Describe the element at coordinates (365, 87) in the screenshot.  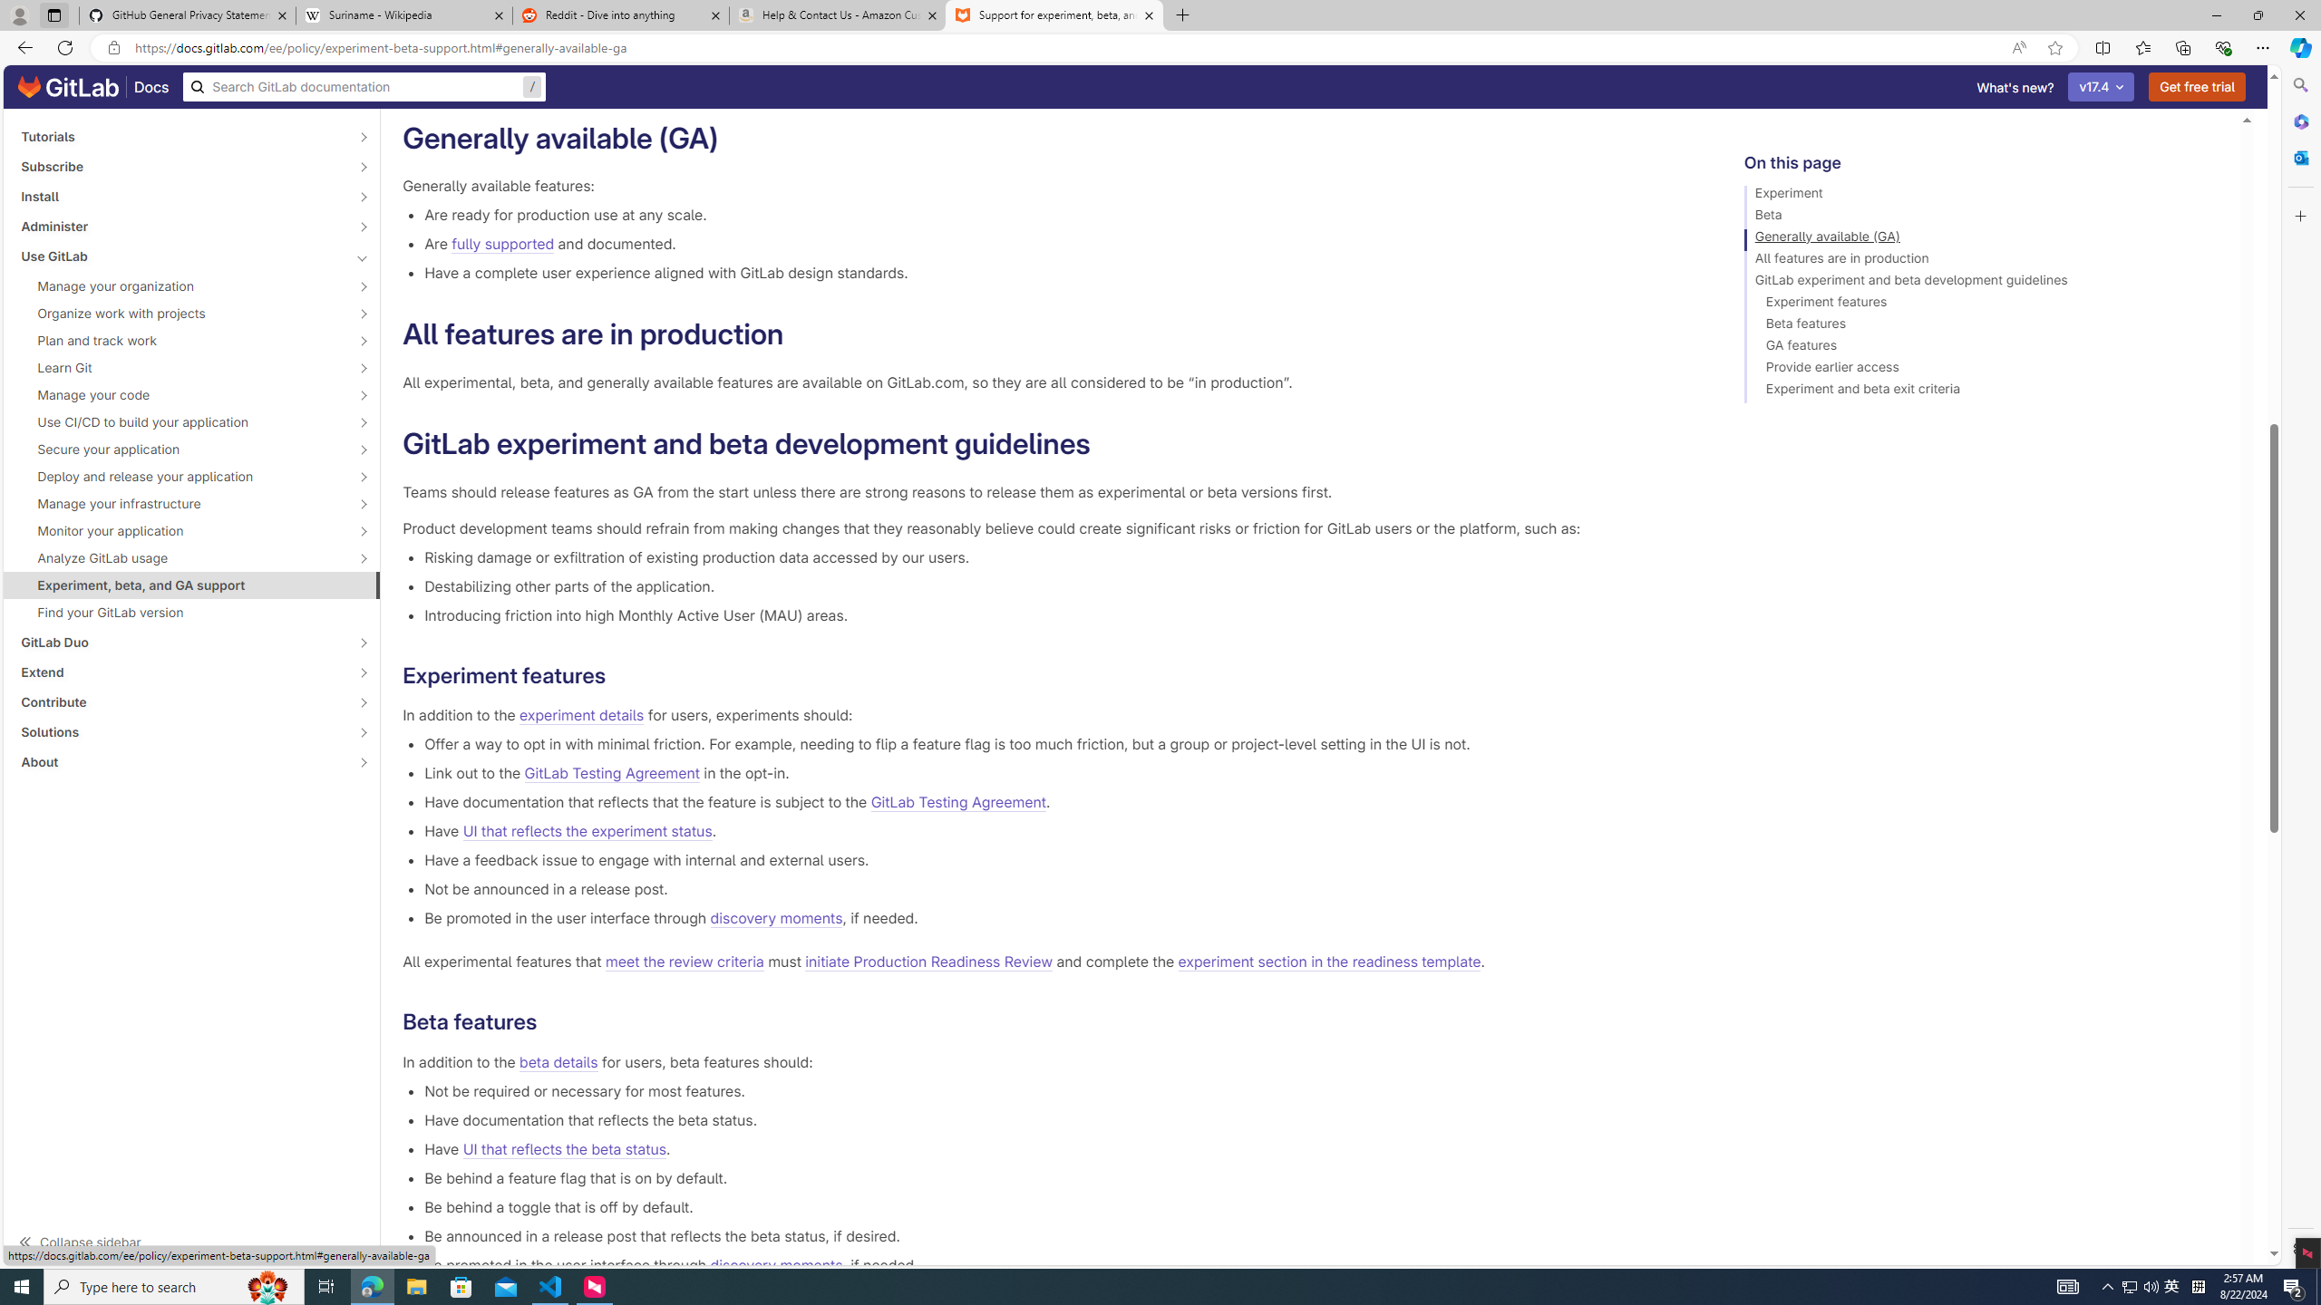
I see `/` at that location.